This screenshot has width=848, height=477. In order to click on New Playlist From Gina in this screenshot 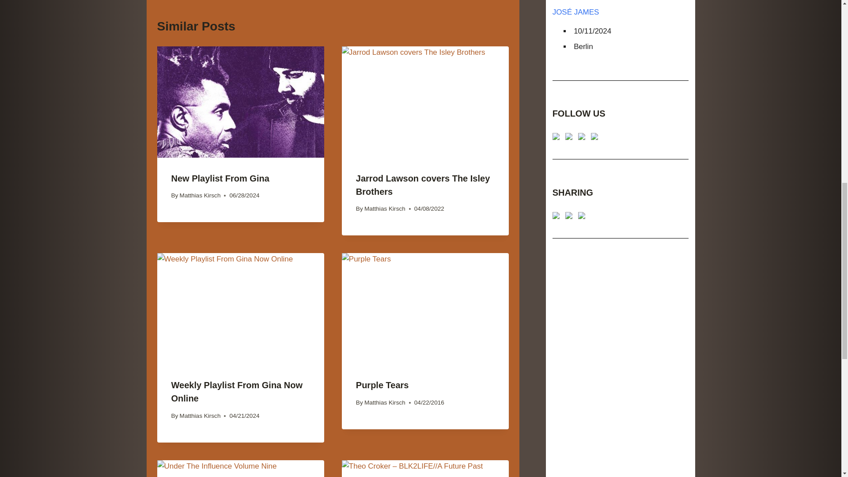, I will do `click(220, 178)`.